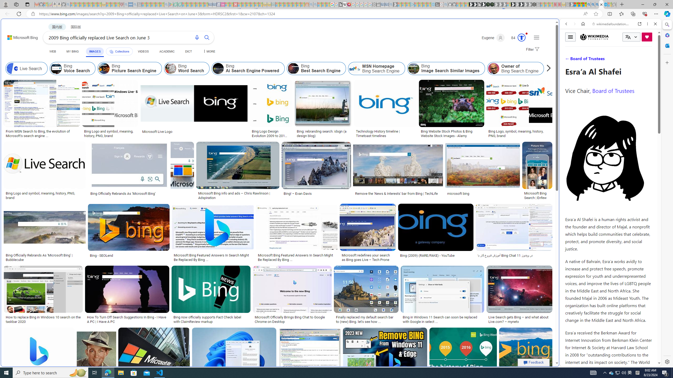 The image size is (673, 378). What do you see at coordinates (537, 195) in the screenshot?
I see `Microsoft Bing Search | Enfew` at bounding box center [537, 195].